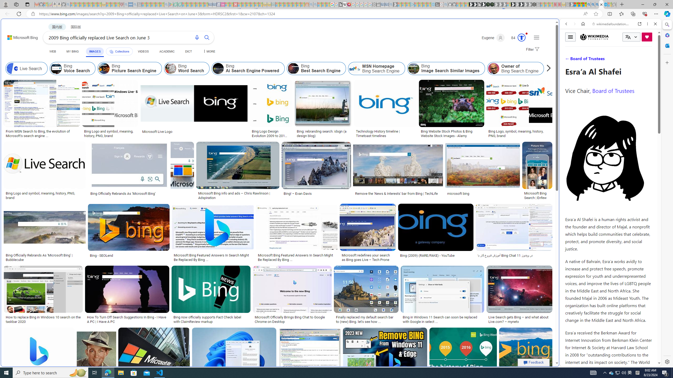 The image size is (673, 378). What do you see at coordinates (537, 195) in the screenshot?
I see `Microsoft Bing Search | Enfew` at bounding box center [537, 195].